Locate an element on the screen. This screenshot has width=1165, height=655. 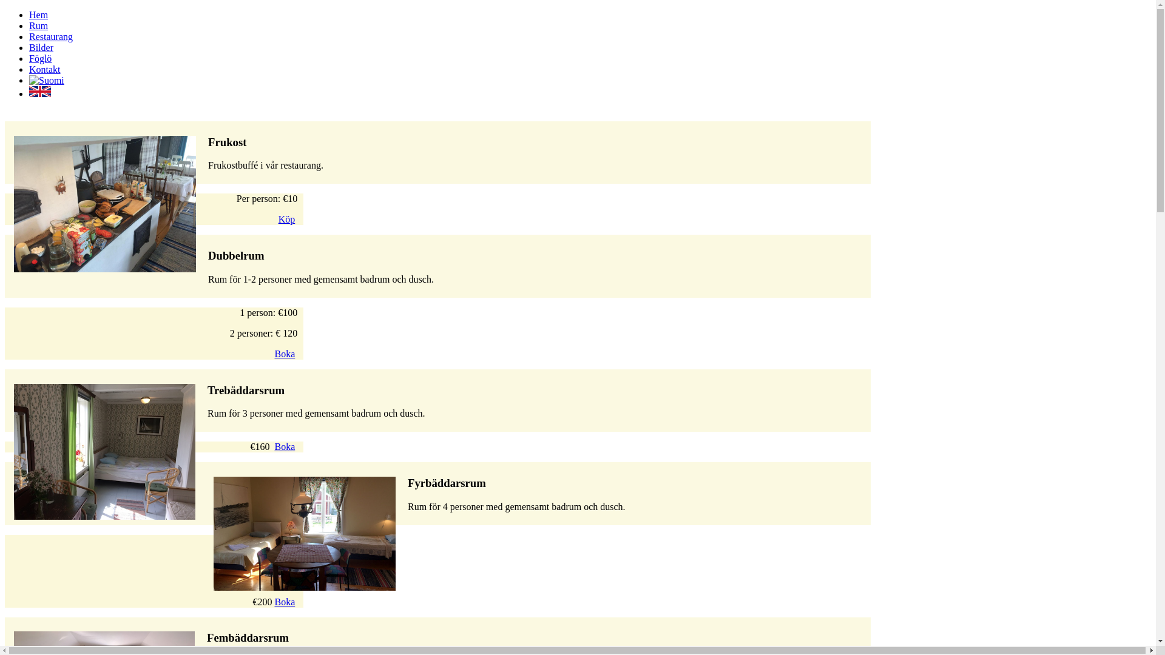
Bilder is located at coordinates (41, 47).